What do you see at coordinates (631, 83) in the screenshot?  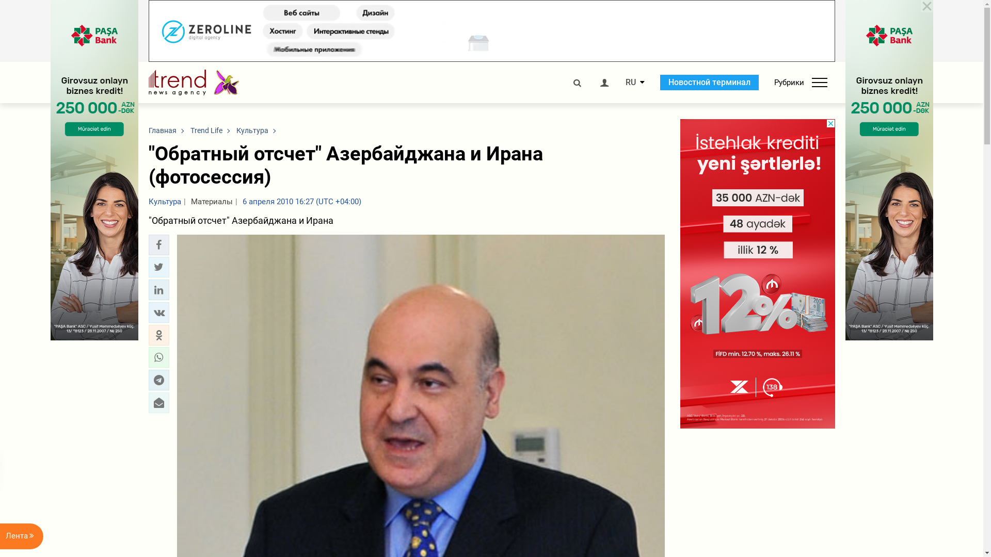 I see `RU` at bounding box center [631, 83].